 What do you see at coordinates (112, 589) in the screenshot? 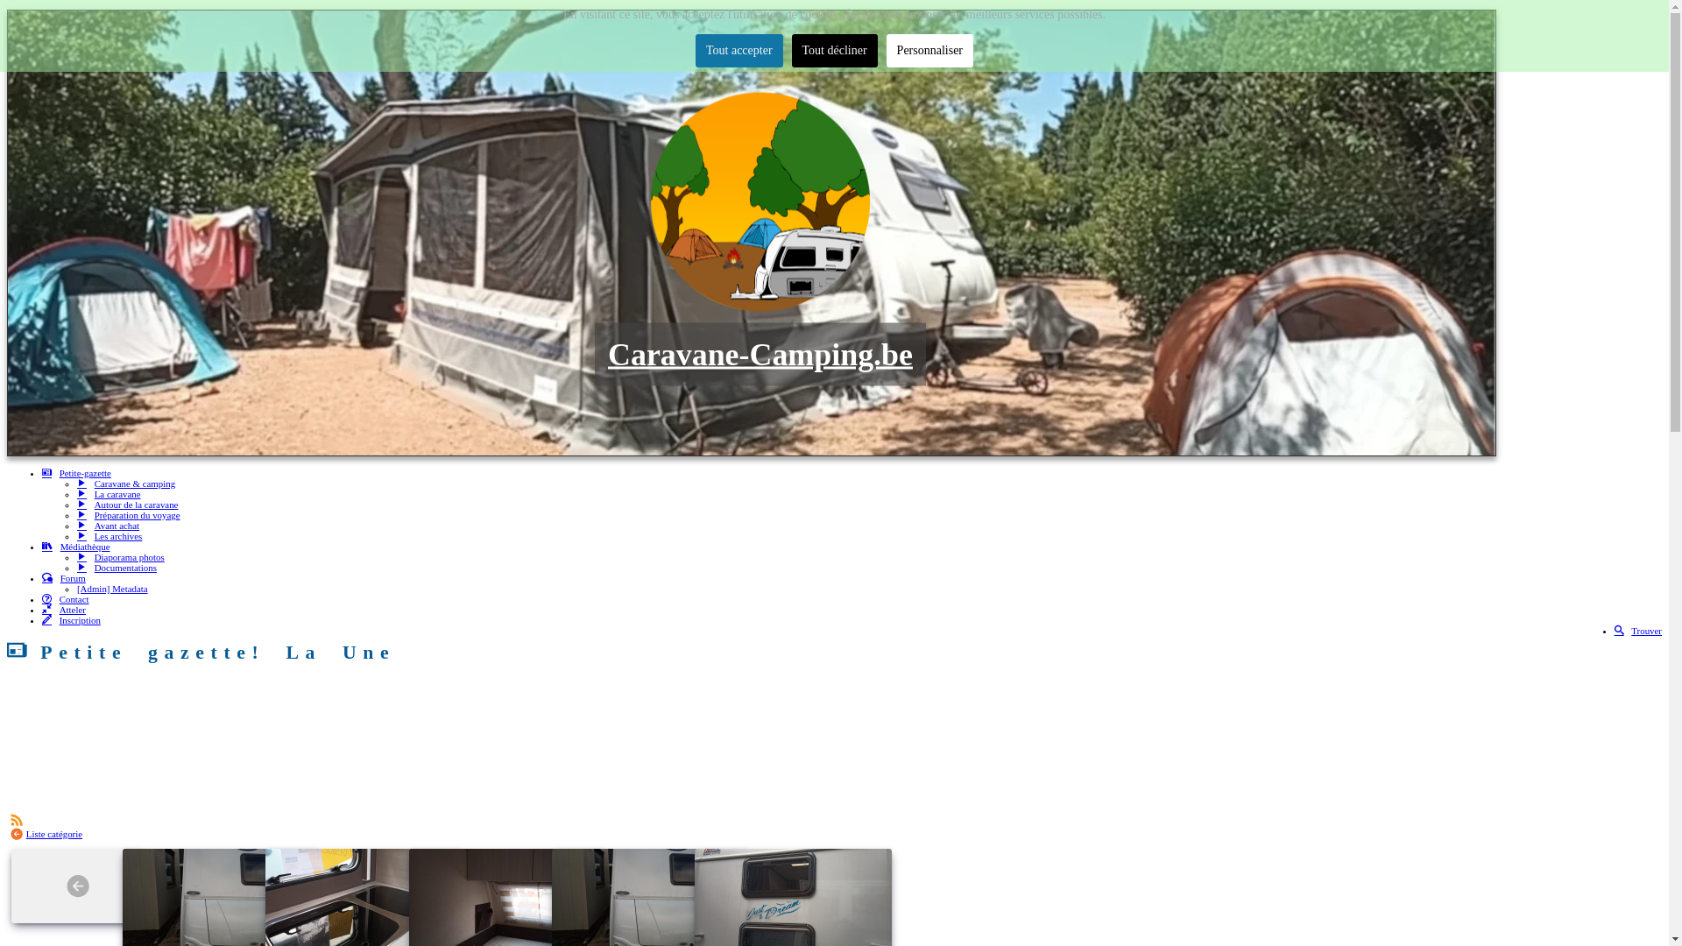
I see `[Admin] Metadata` at bounding box center [112, 589].